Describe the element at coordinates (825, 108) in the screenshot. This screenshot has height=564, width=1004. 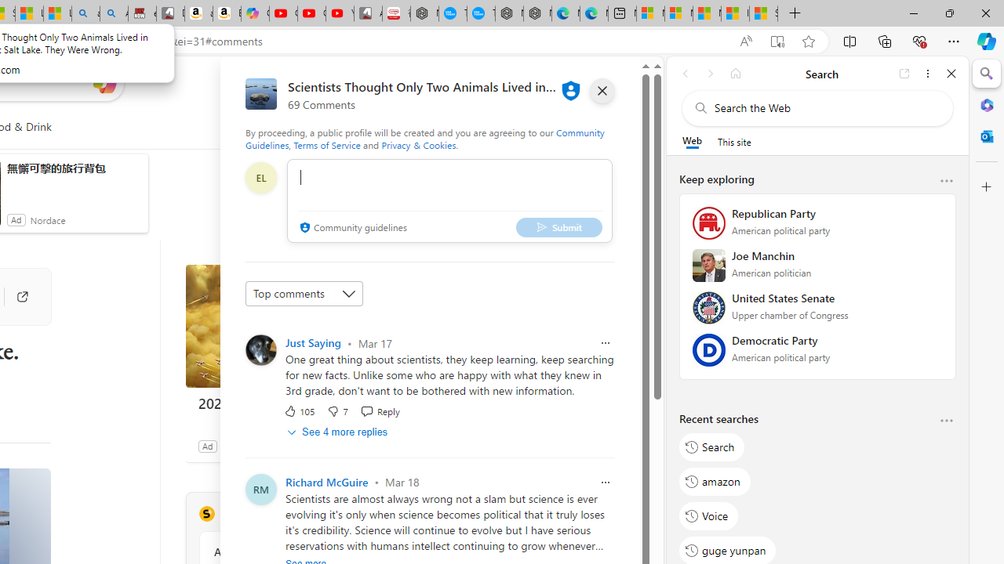
I see `Search the web` at that location.